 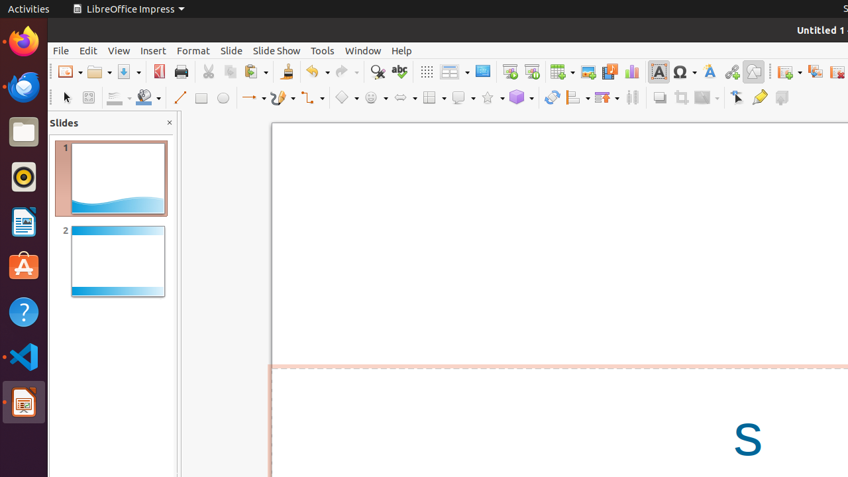 What do you see at coordinates (254, 98) in the screenshot?
I see `Lines and Arrows` at bounding box center [254, 98].